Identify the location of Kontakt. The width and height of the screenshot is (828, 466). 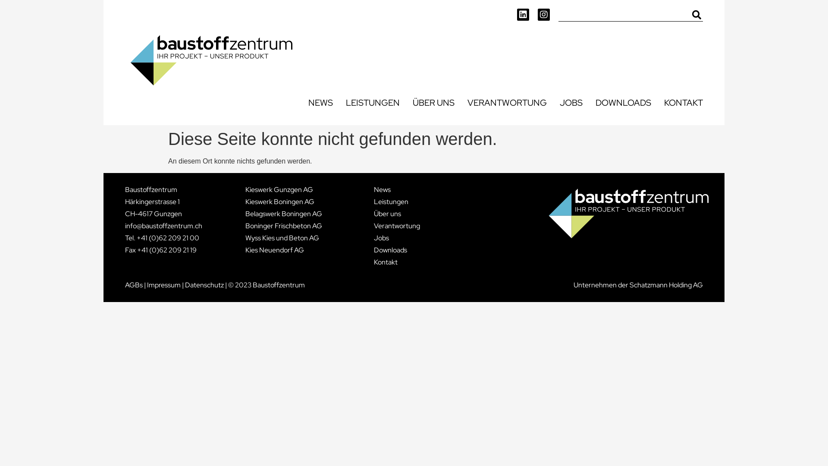
(397, 262).